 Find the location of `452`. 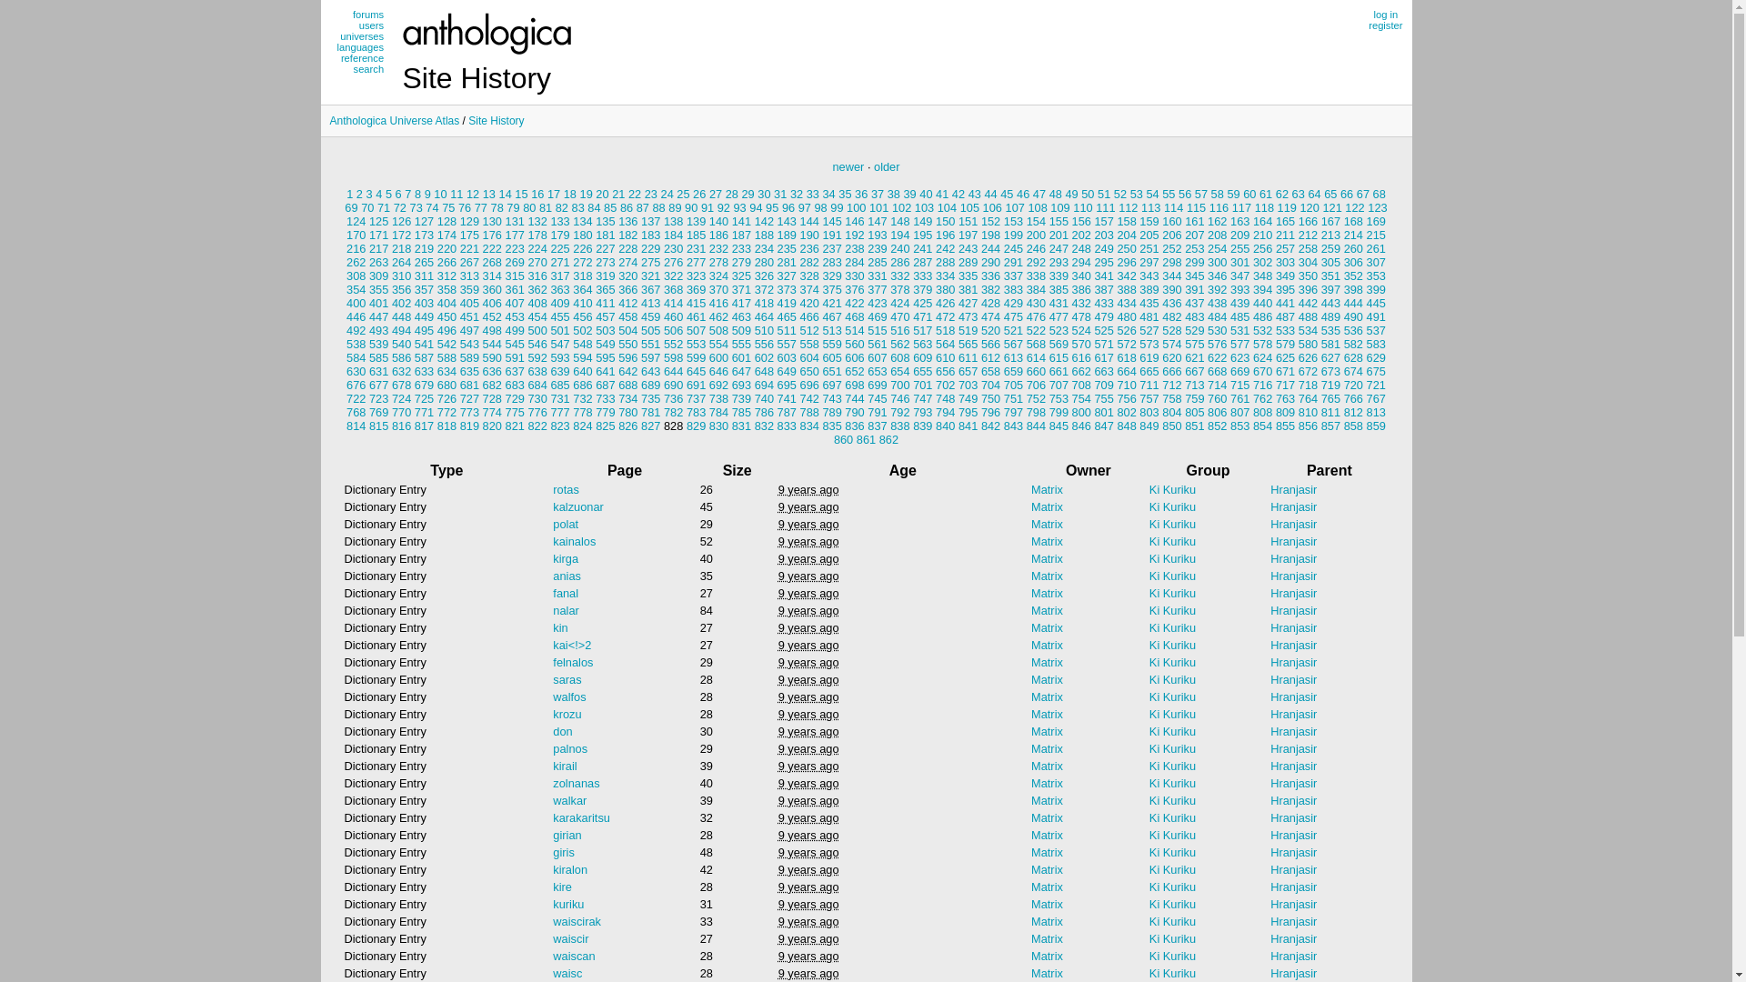

452 is located at coordinates (493, 316).